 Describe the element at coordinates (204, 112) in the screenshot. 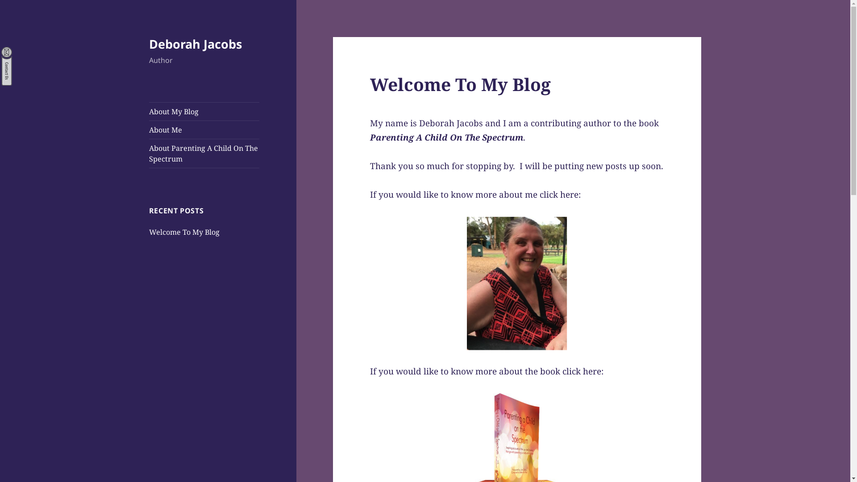

I see `About My Blog` at that location.